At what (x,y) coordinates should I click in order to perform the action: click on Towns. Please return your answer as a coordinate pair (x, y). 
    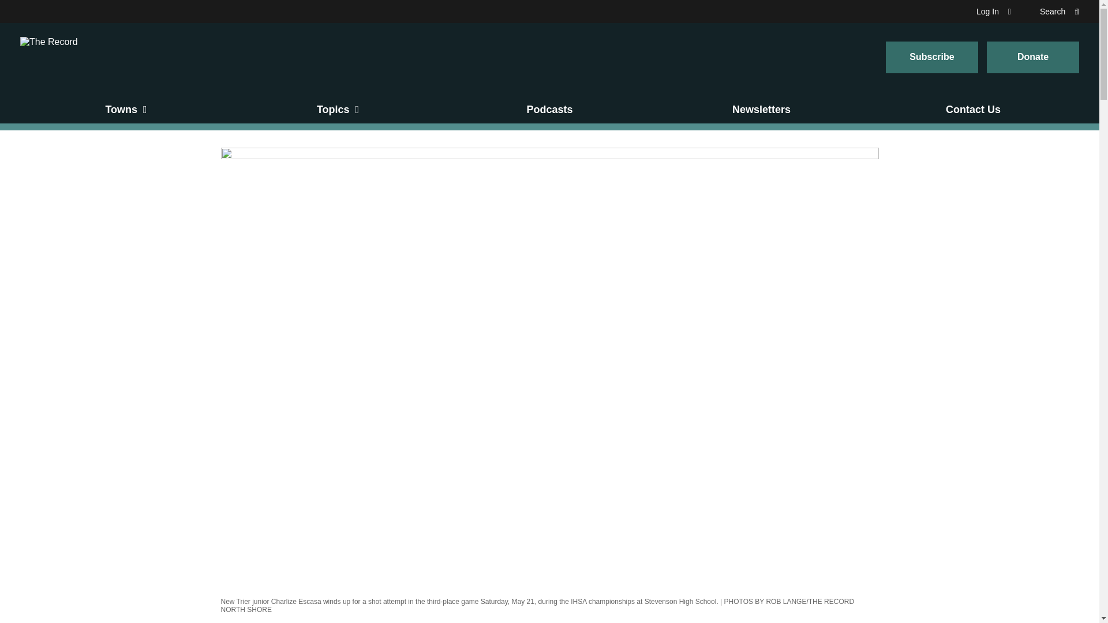
    Looking at the image, I should click on (126, 110).